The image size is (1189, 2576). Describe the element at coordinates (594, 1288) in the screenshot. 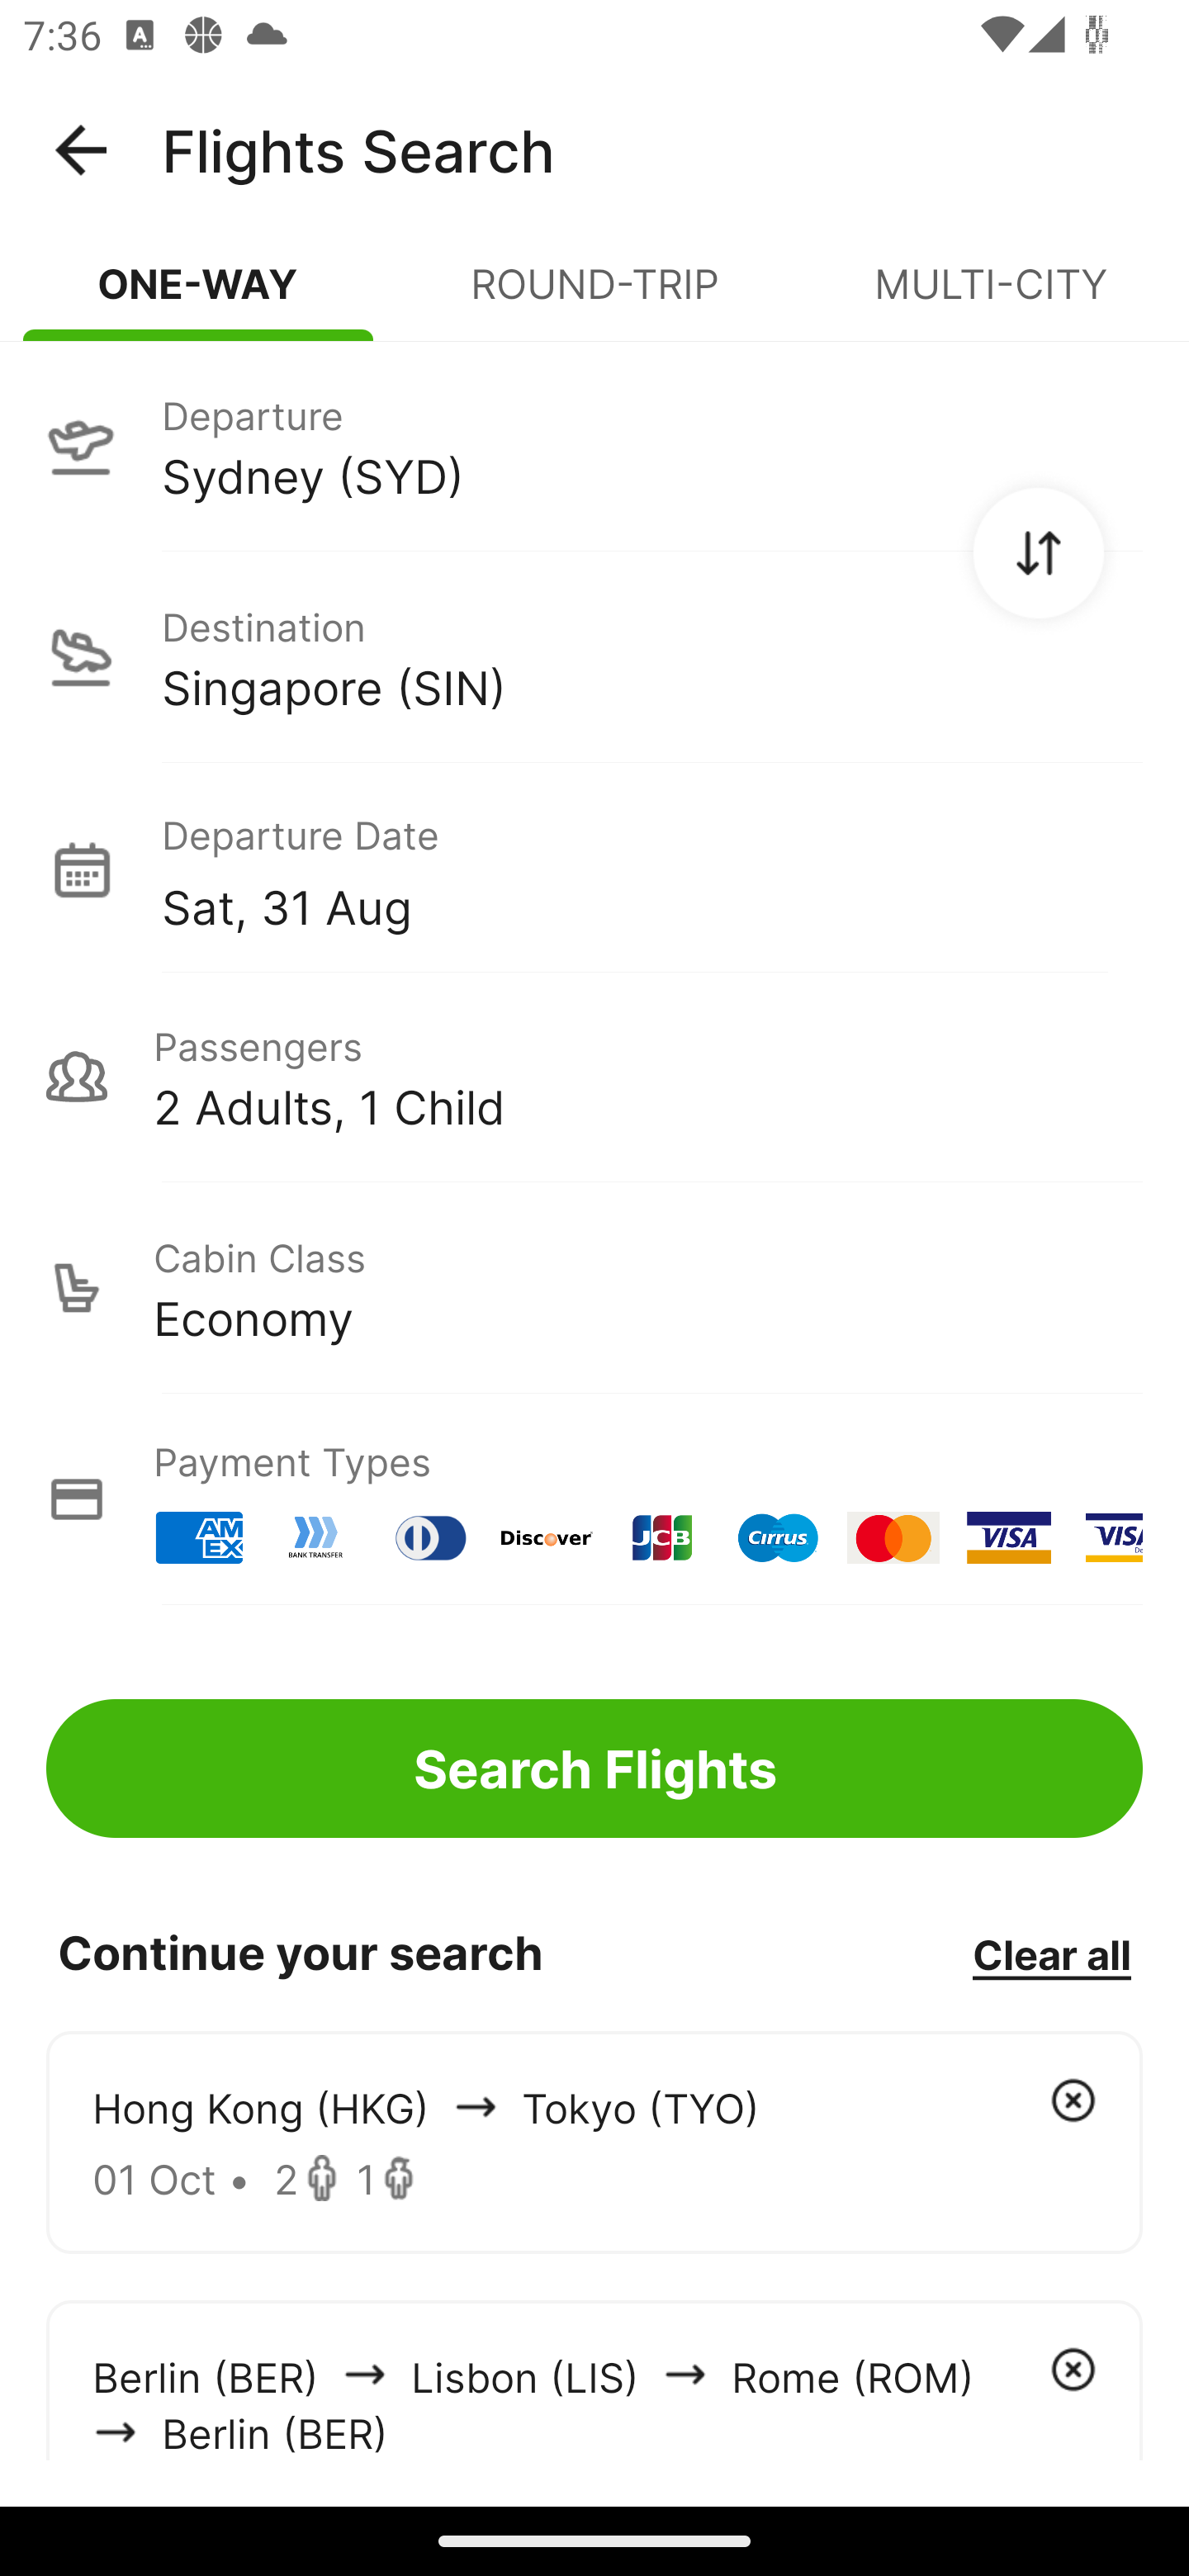

I see `Cabin Class Economy` at that location.